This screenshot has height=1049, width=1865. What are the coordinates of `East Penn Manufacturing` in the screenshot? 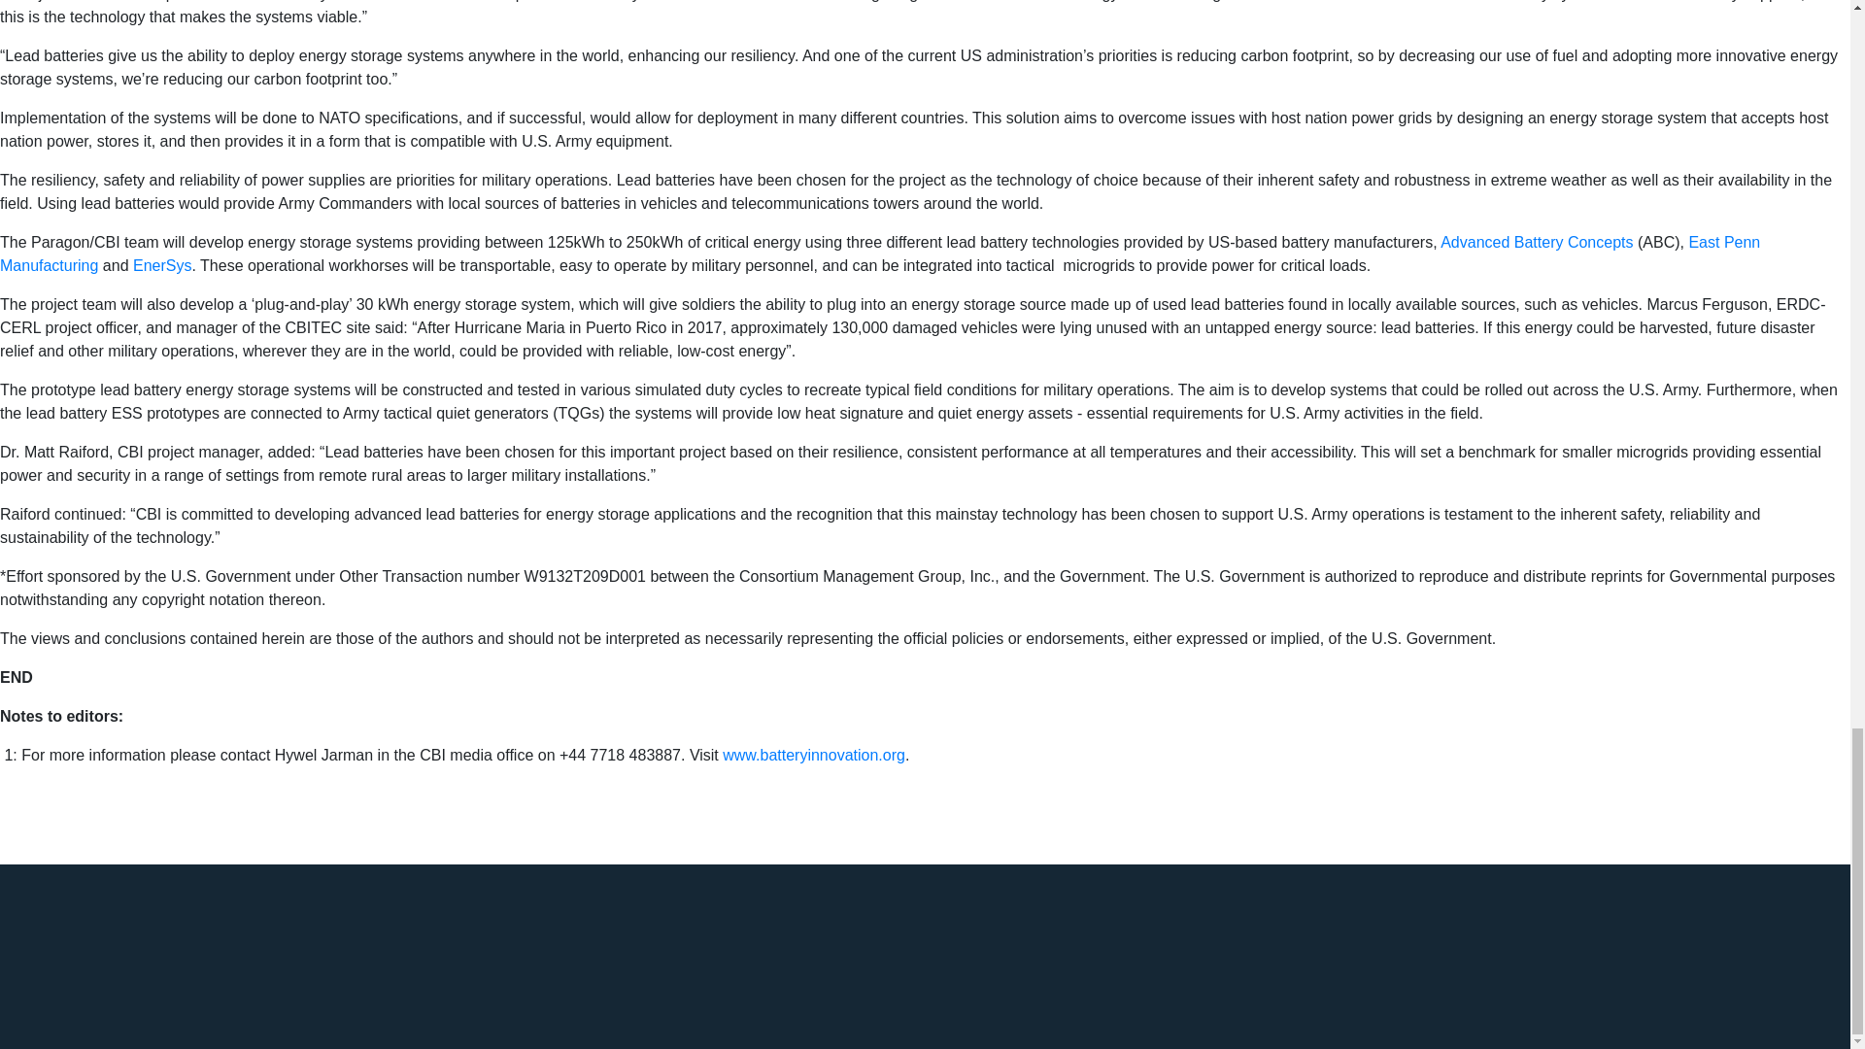 It's located at (880, 253).